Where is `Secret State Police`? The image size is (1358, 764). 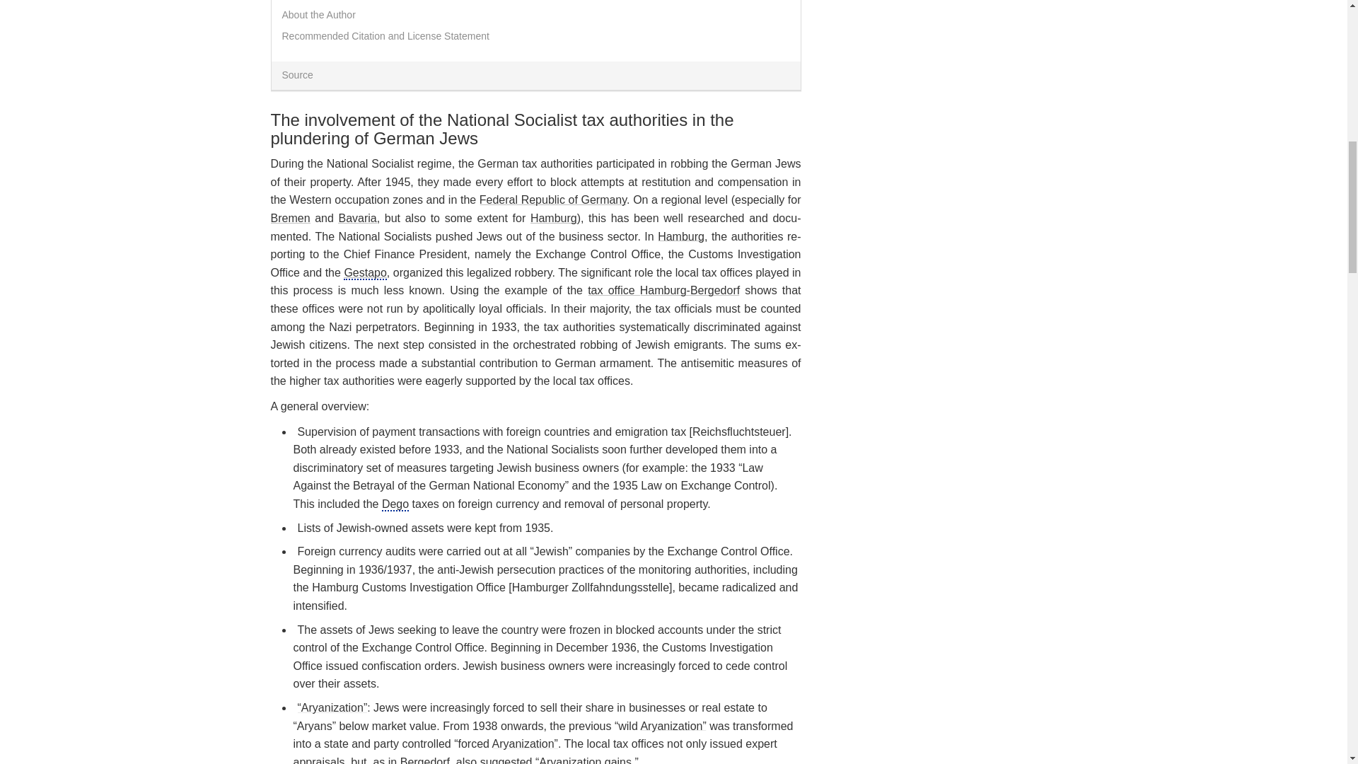 Secret State Police is located at coordinates (364, 273).